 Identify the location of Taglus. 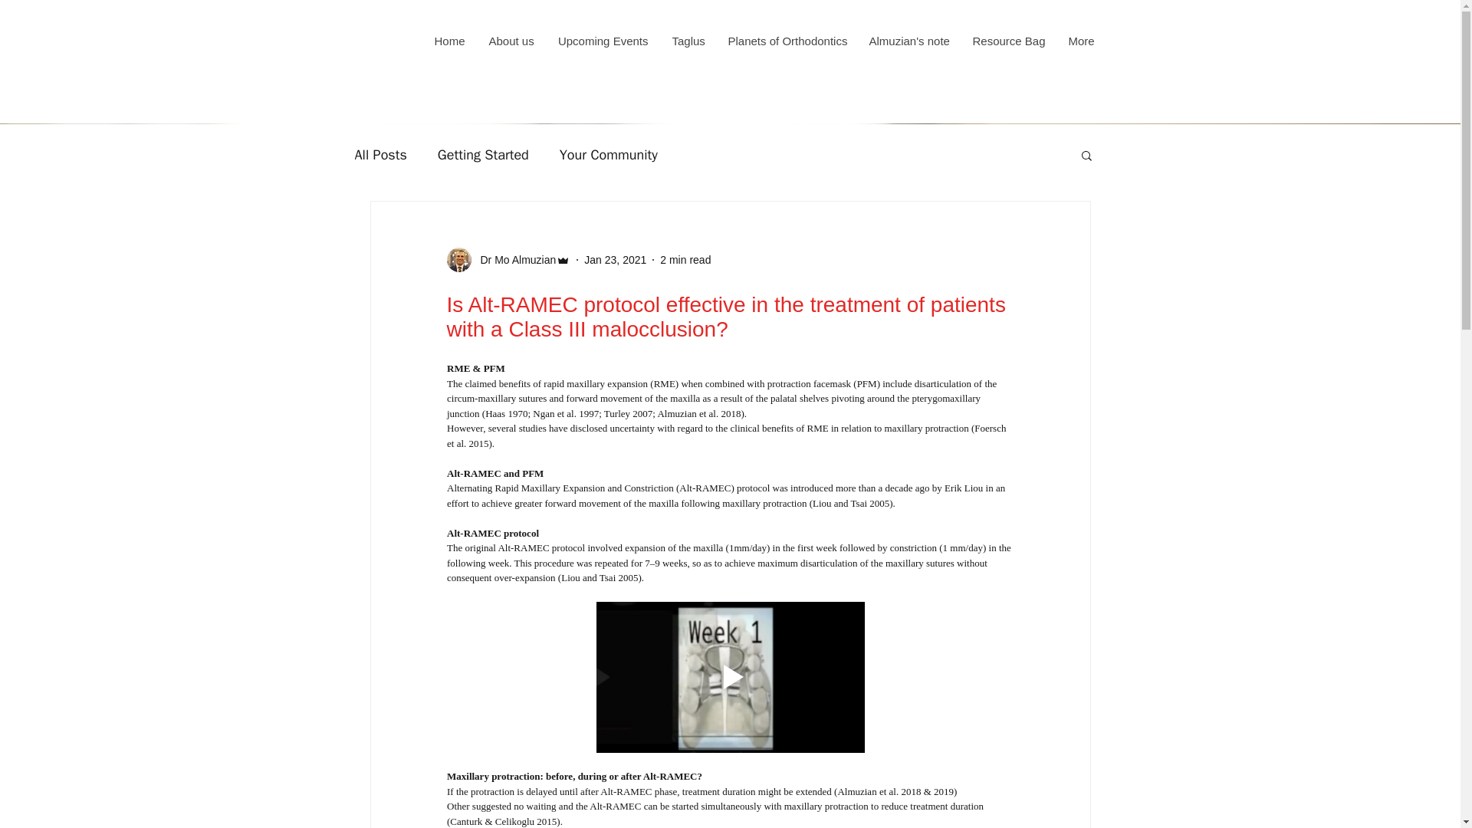
(687, 41).